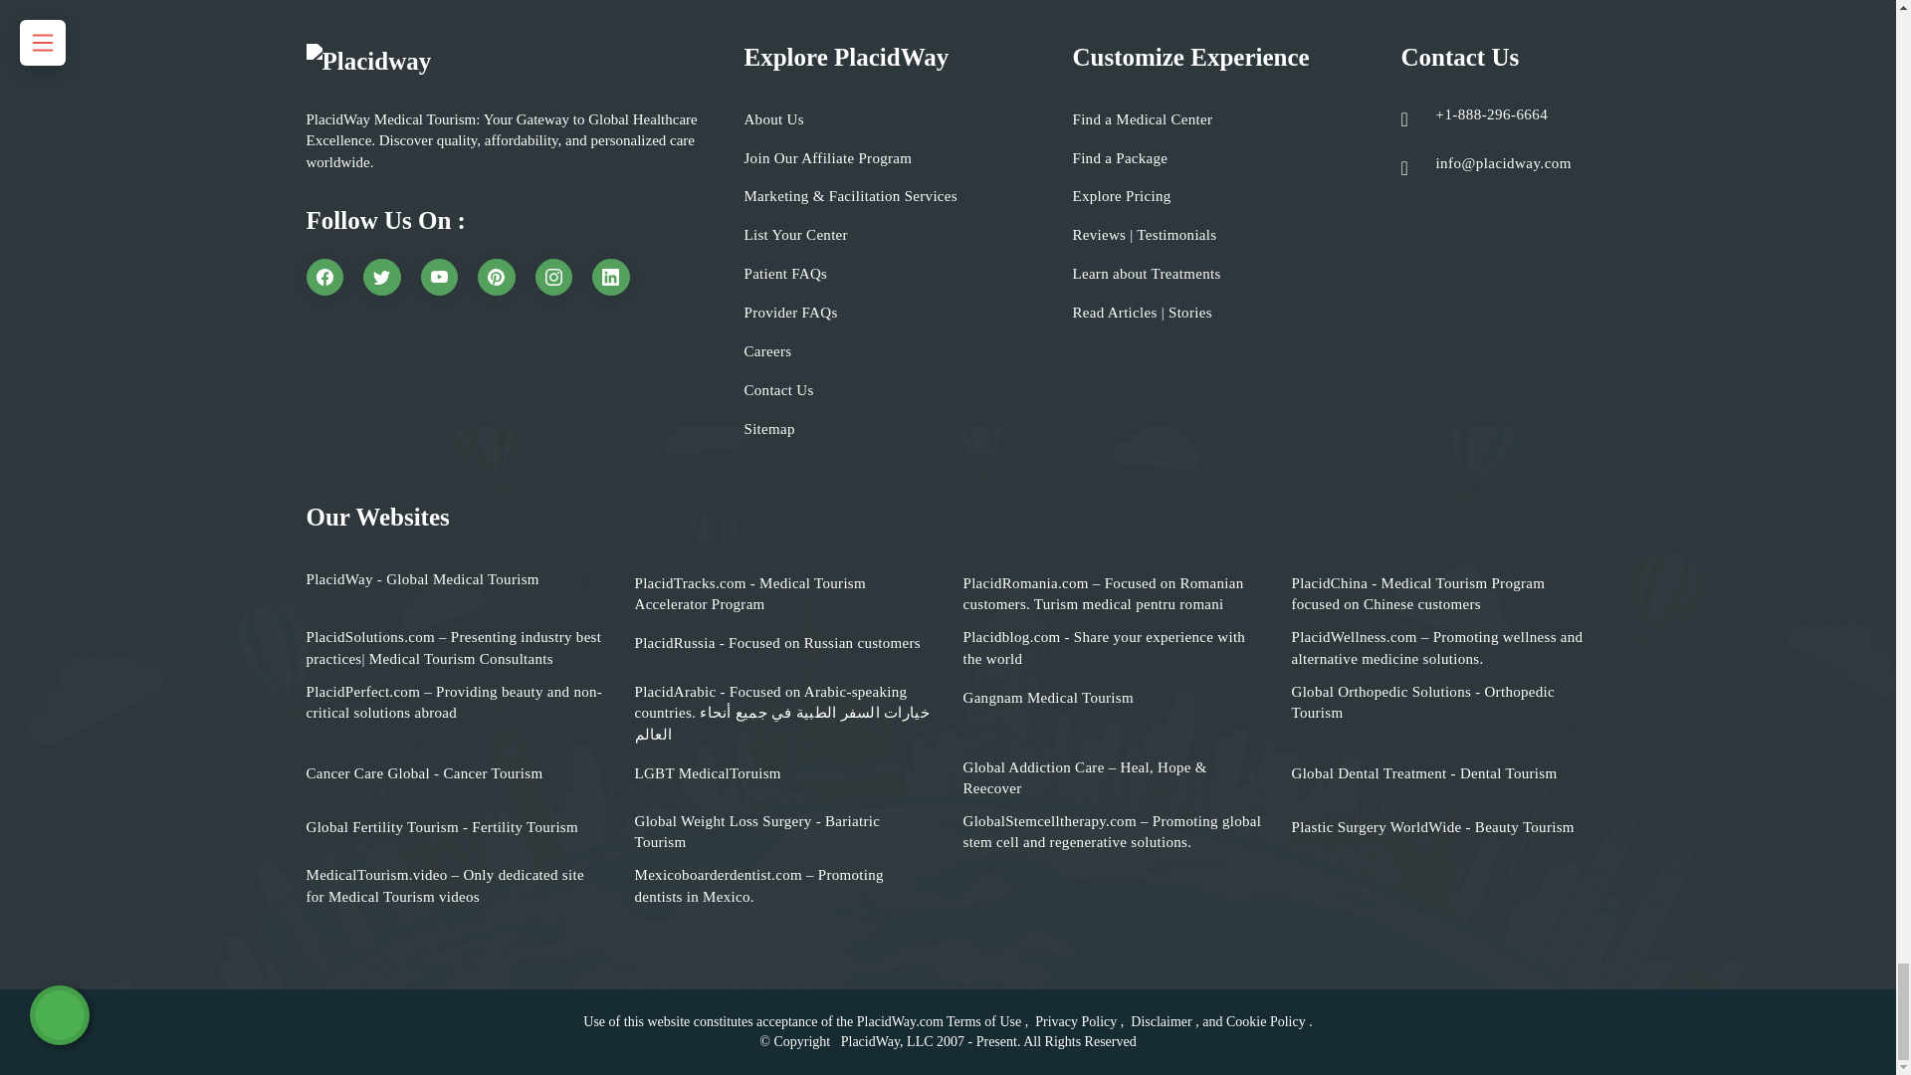 The image size is (1911, 1075). I want to click on PlacidTracks.com - Medical Tourism Accelerator Program, so click(784, 593).